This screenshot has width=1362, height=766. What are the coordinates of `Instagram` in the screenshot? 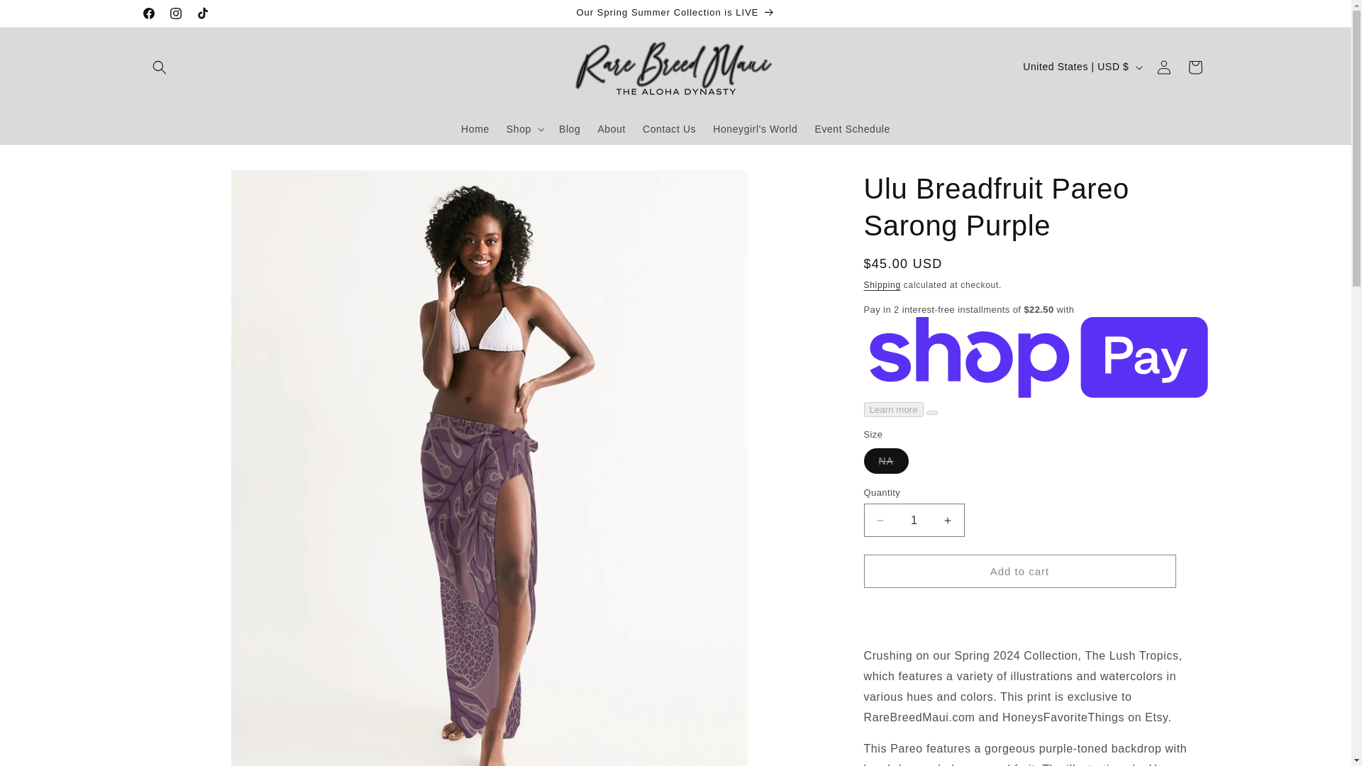 It's located at (175, 13).